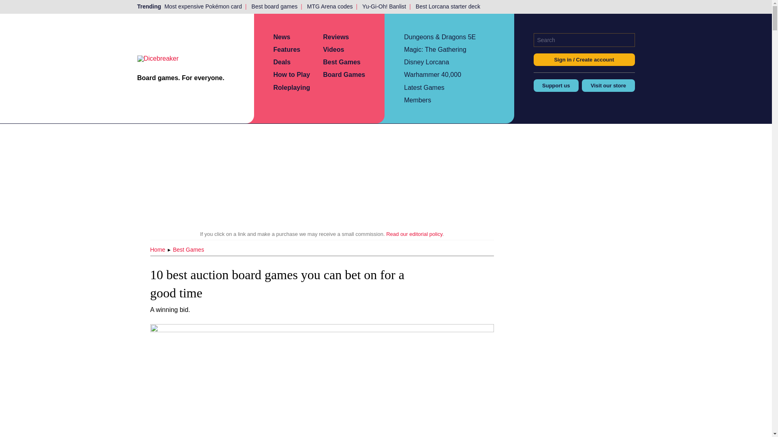 The width and height of the screenshot is (778, 437). Describe the element at coordinates (275, 6) in the screenshot. I see `Best board games` at that location.